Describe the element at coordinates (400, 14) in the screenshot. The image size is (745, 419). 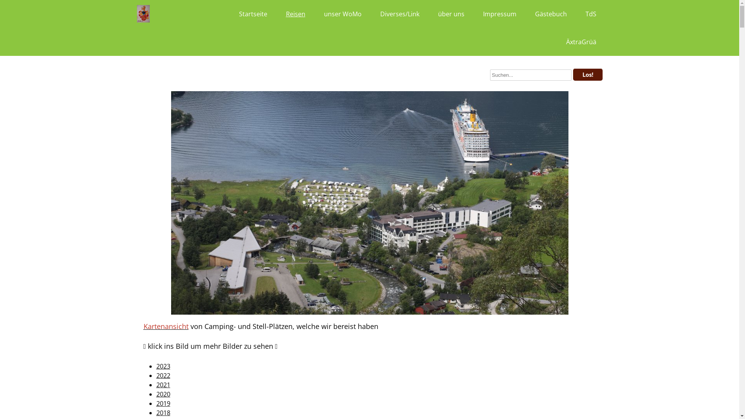
I see `Diverses/Link` at that location.